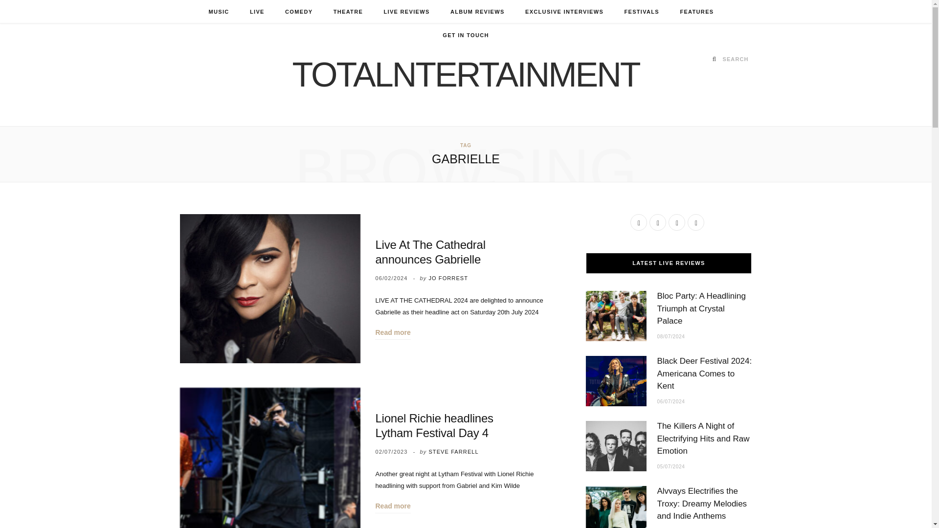  What do you see at coordinates (466, 74) in the screenshot?
I see `TotalNtertainment` at bounding box center [466, 74].